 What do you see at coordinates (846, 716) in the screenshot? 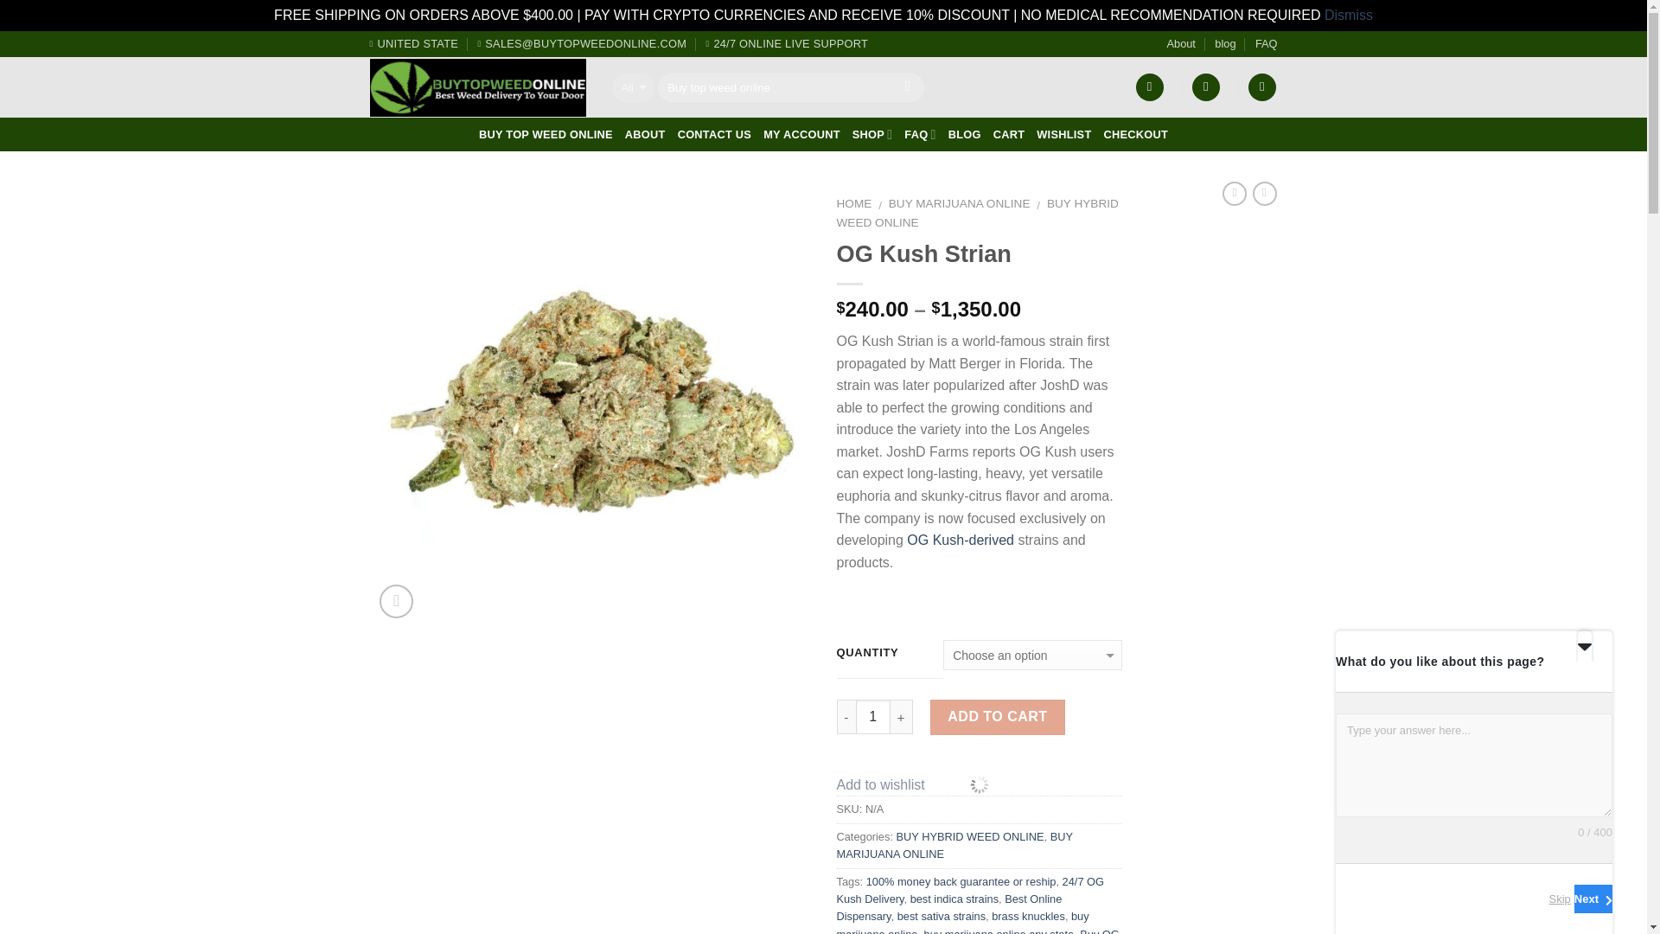
I see `-` at bounding box center [846, 716].